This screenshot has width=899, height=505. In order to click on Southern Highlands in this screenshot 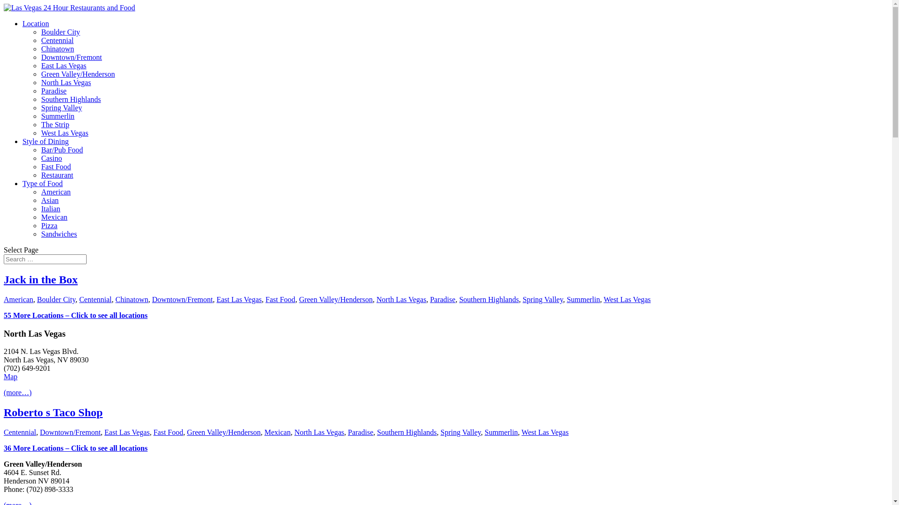, I will do `click(407, 432)`.